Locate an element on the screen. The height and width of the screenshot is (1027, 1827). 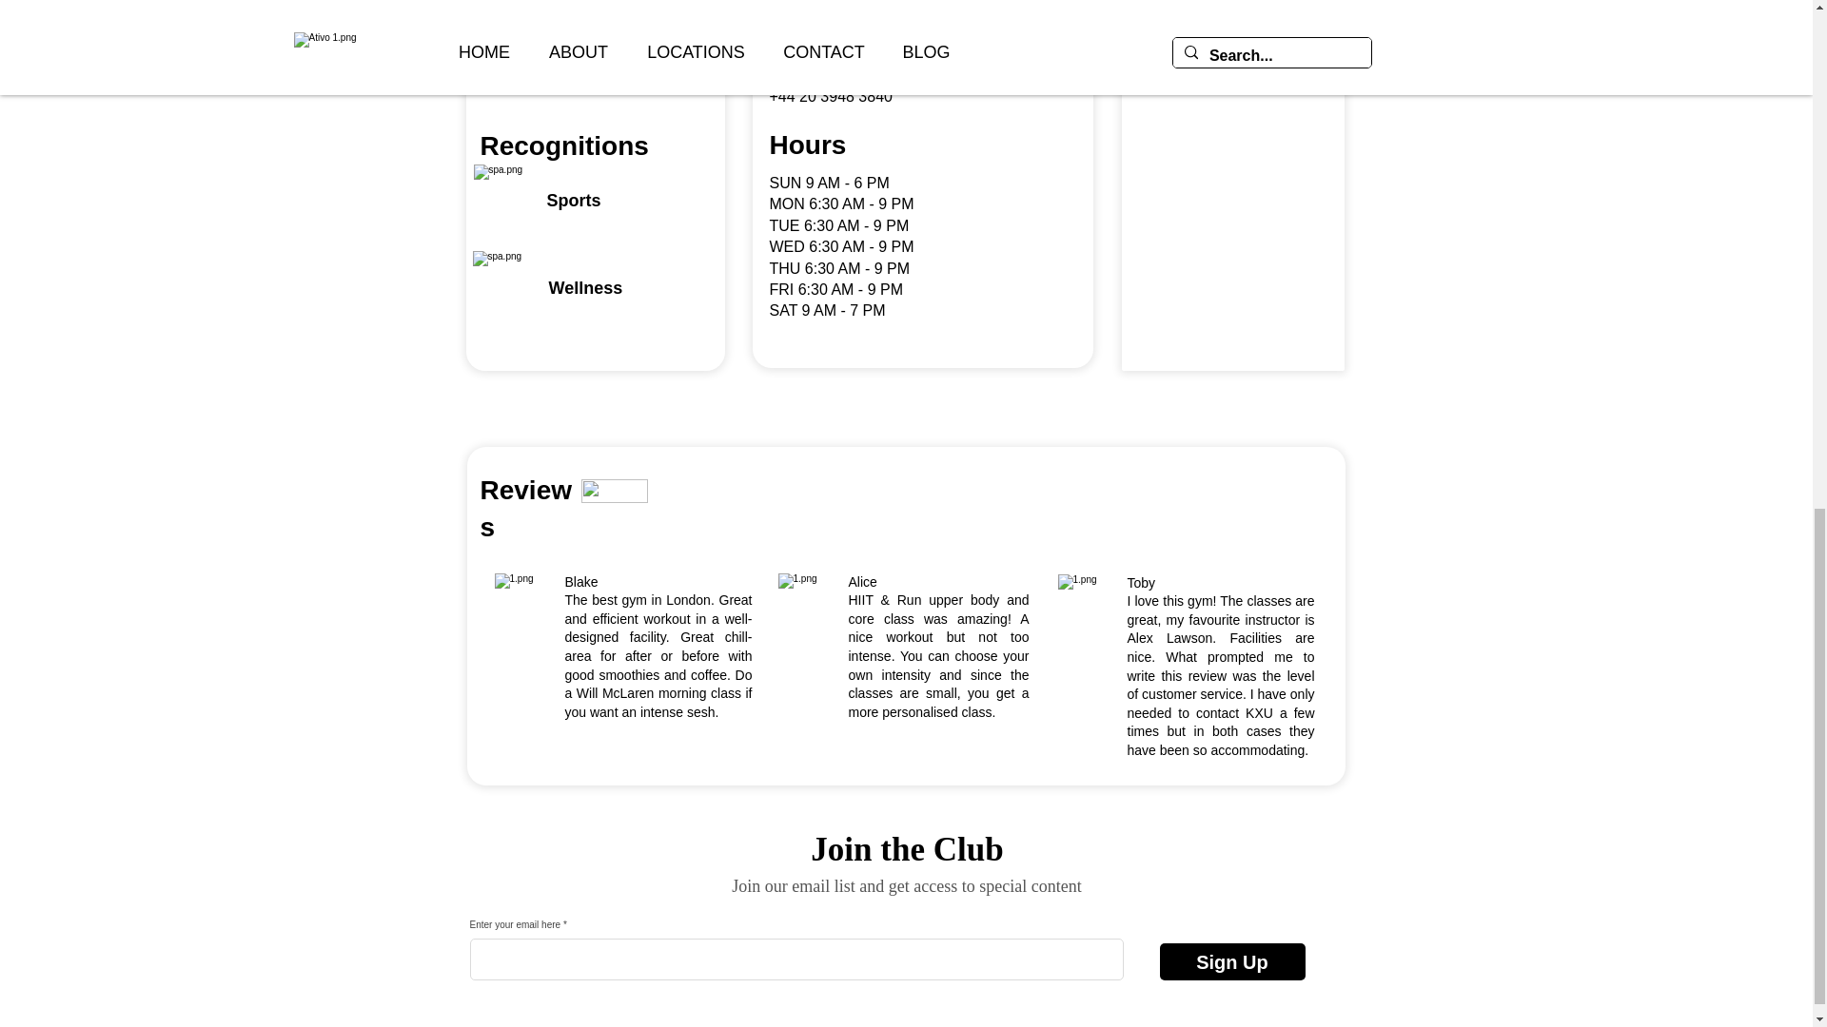
Wellness Advocate.png is located at coordinates (508, 287).